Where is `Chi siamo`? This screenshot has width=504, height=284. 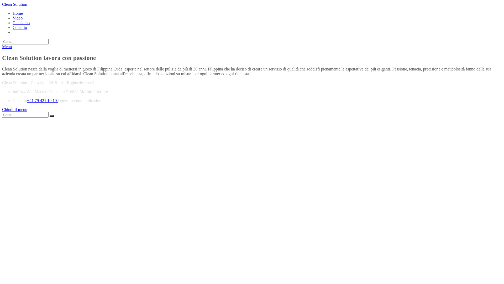
Chi siamo is located at coordinates (21, 23).